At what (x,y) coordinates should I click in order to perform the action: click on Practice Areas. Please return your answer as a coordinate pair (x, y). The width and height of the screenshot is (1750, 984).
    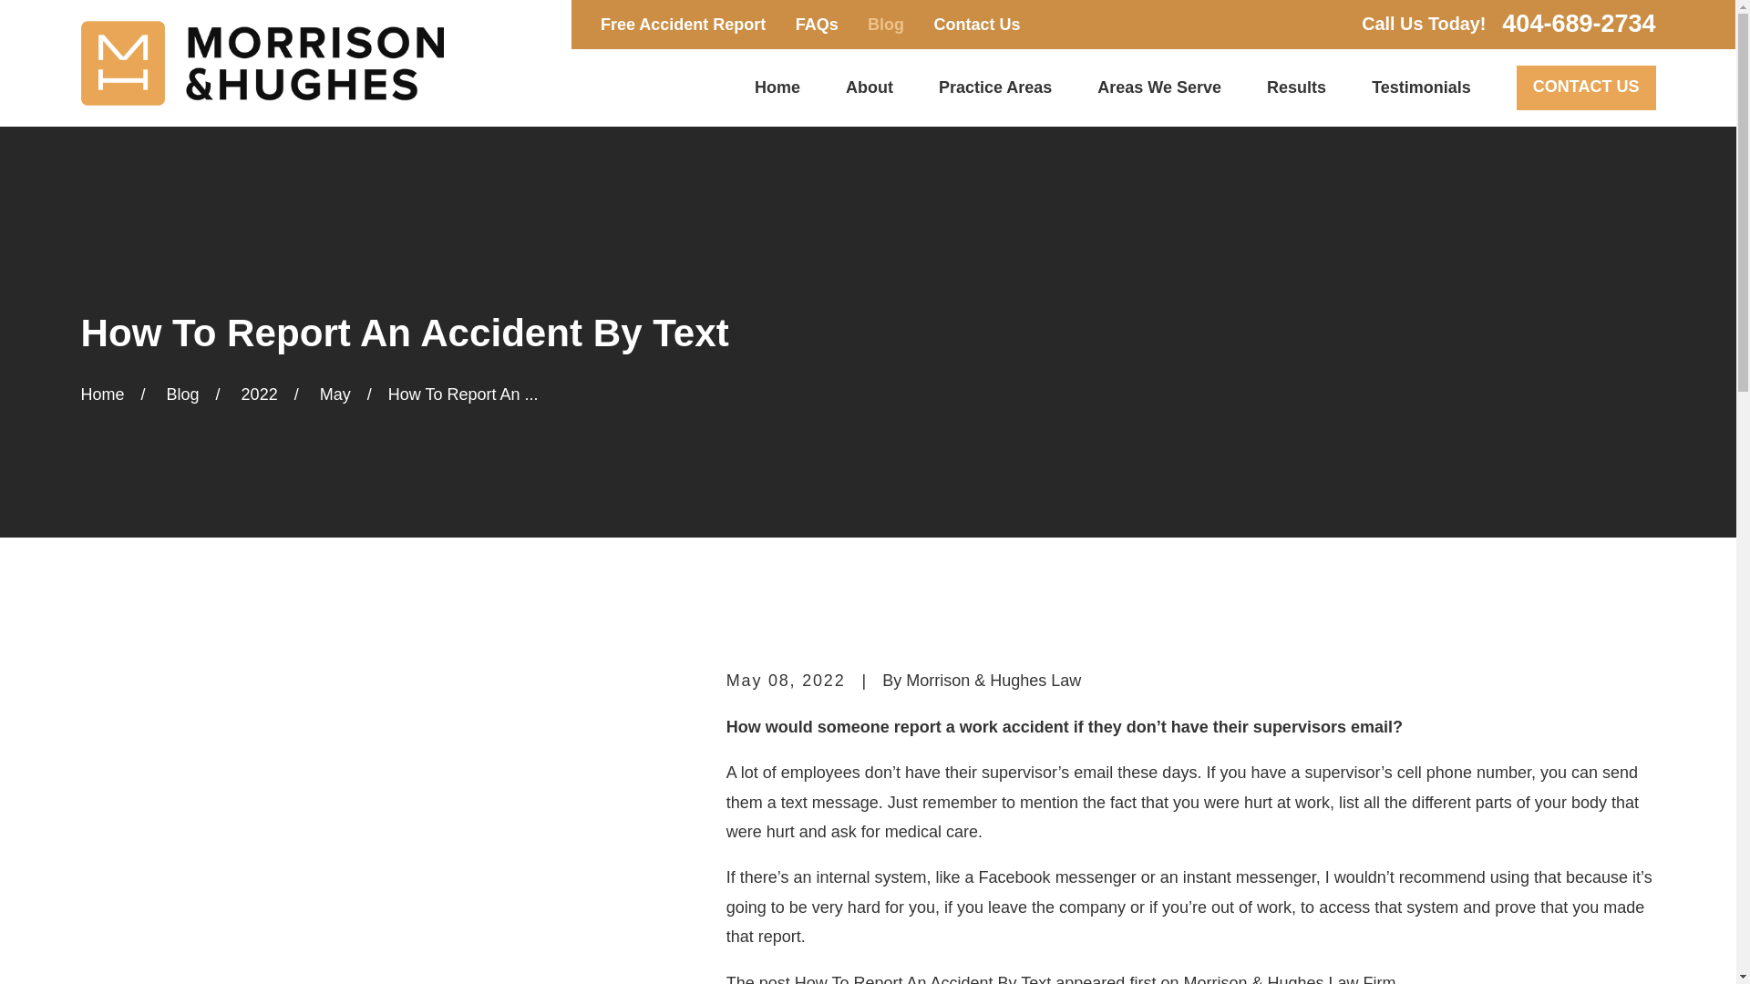
    Looking at the image, I should click on (994, 87).